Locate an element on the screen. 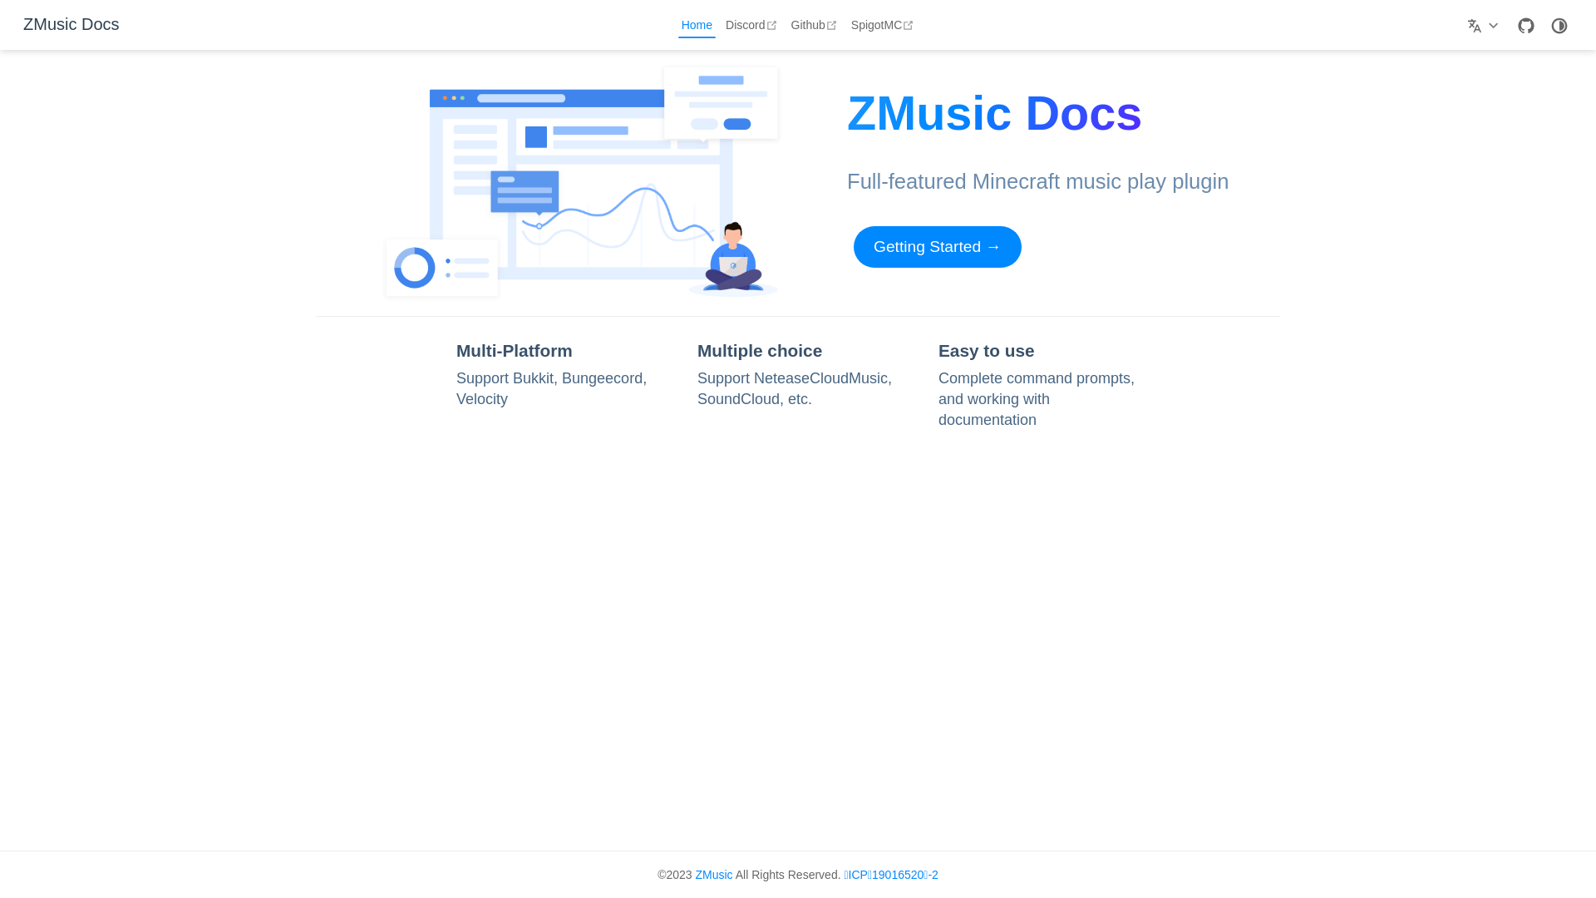 Image resolution: width=1596 pixels, height=898 pixels. Discord
open in new window is located at coordinates (751, 25).